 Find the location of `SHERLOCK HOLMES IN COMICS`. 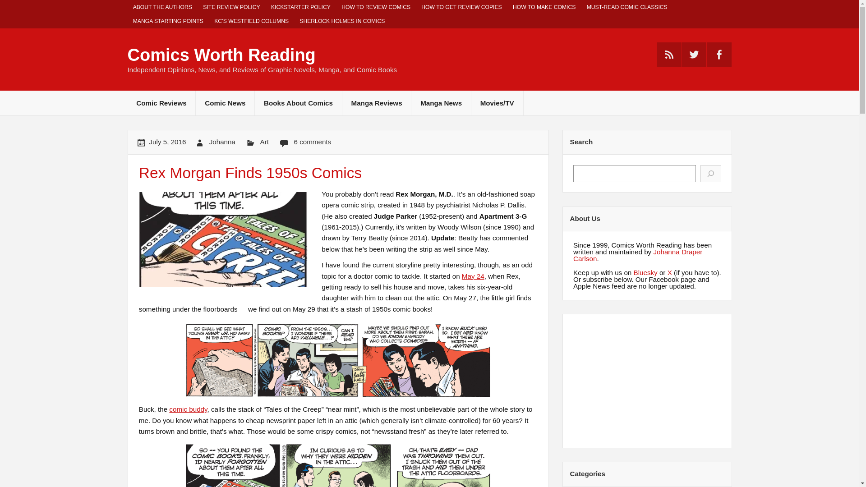

SHERLOCK HOLMES IN COMICS is located at coordinates (342, 22).